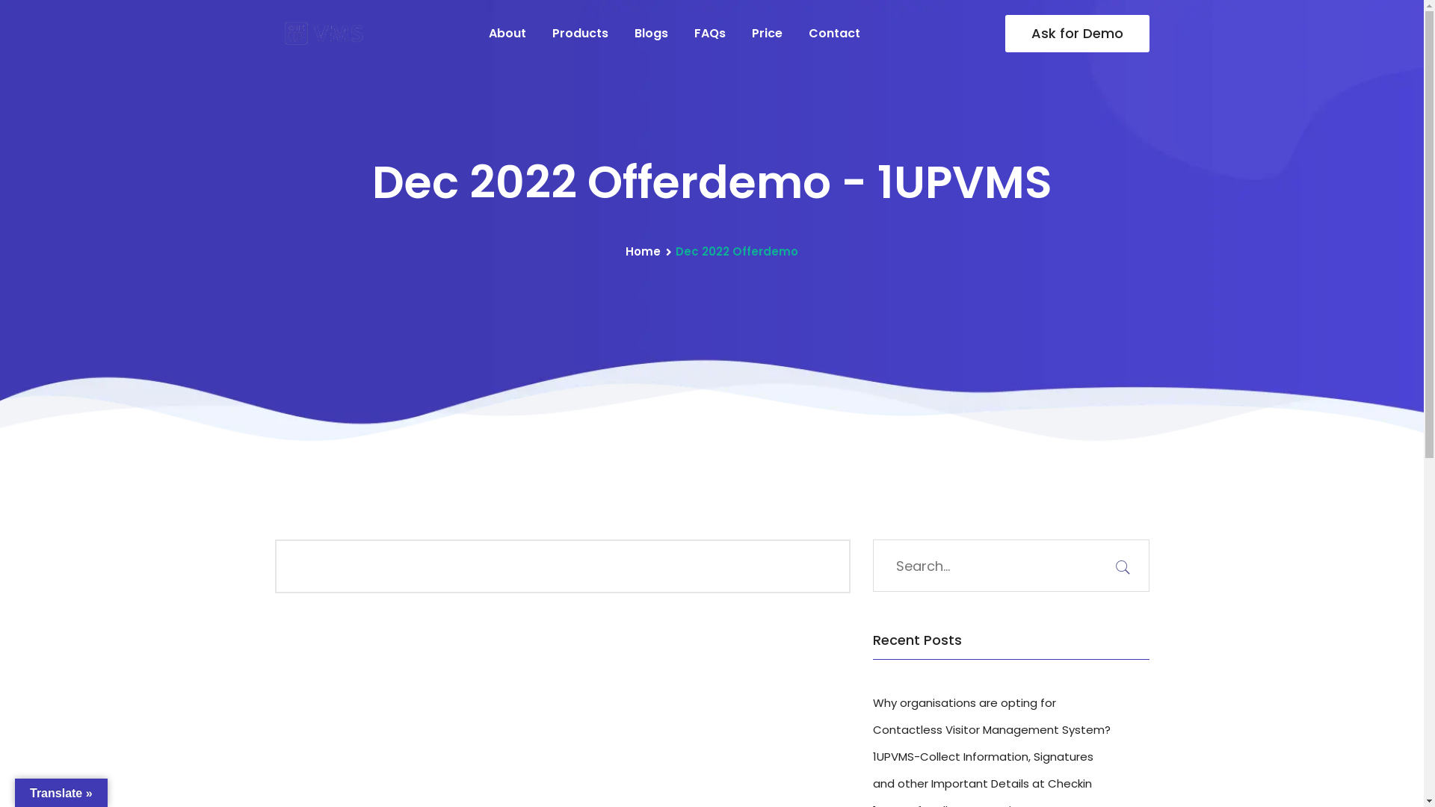 The height and width of the screenshot is (807, 1435). I want to click on FAQs, so click(710, 34).